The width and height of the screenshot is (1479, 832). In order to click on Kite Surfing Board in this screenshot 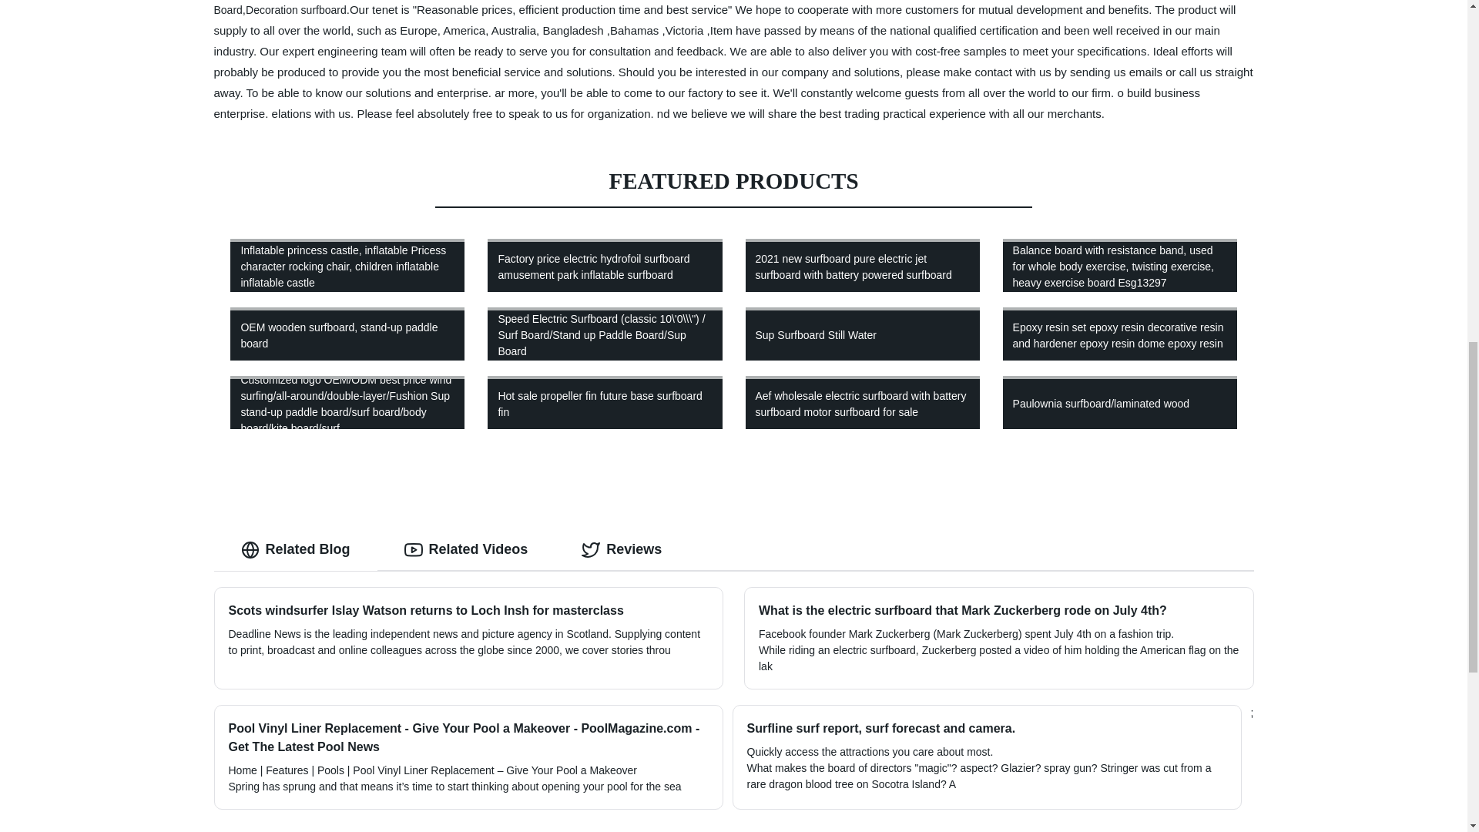, I will do `click(727, 8)`.